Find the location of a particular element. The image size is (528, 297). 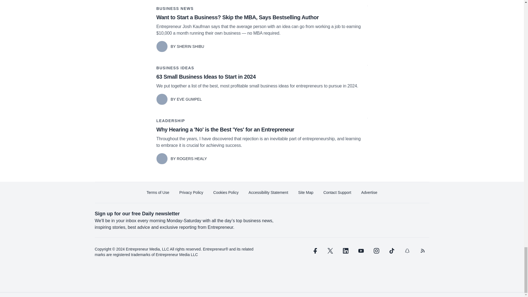

twitter is located at coordinates (330, 251).